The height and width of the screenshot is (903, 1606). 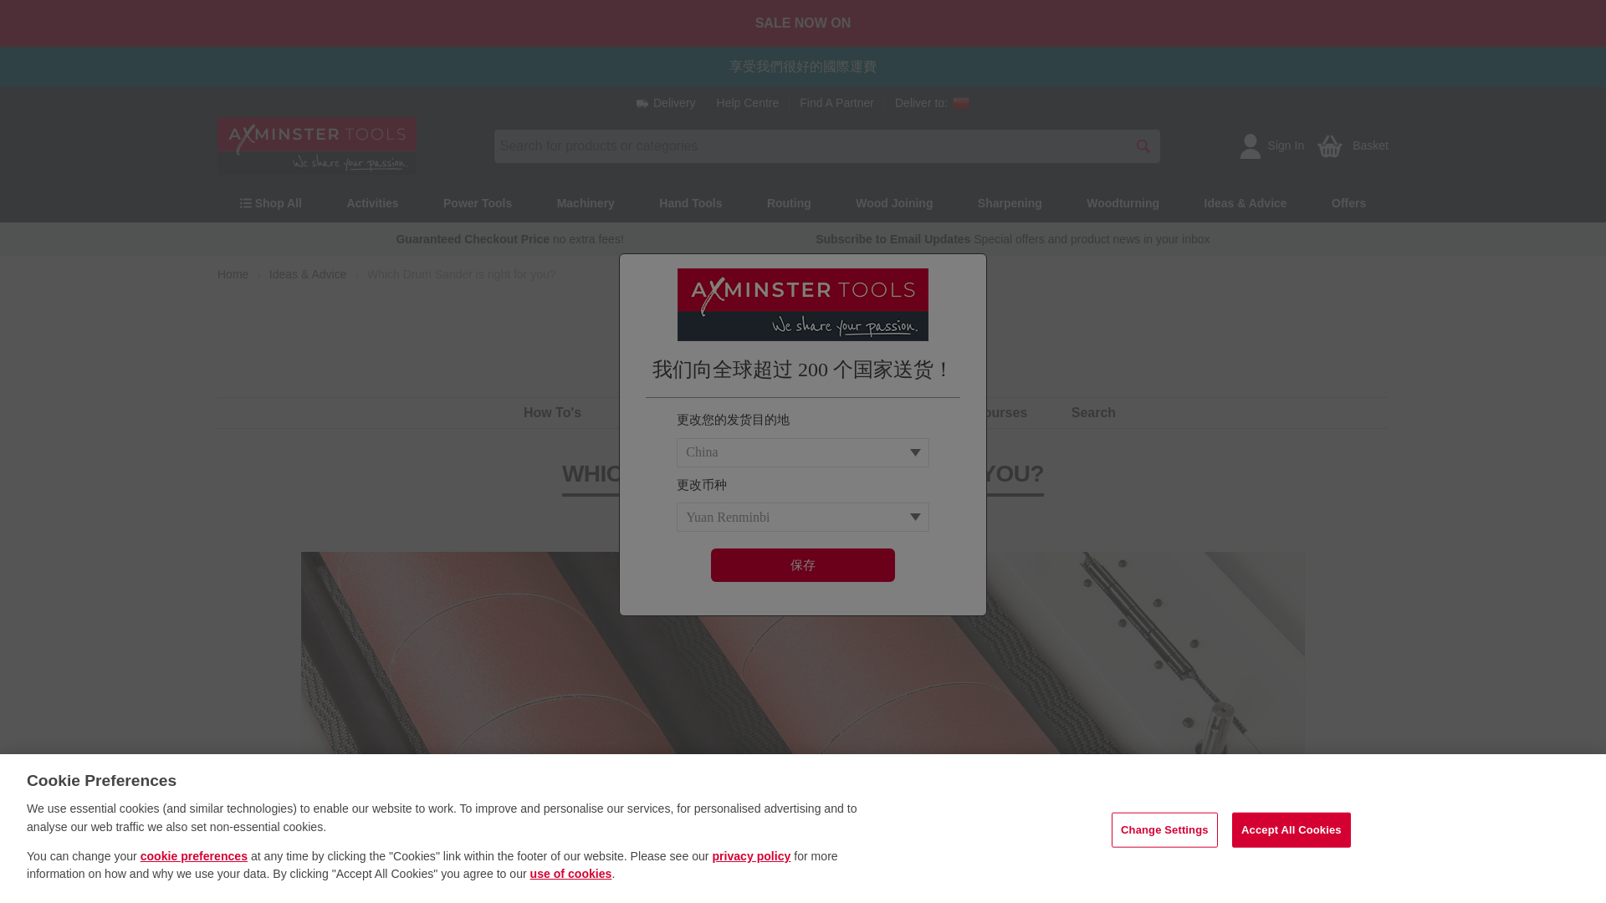 I want to click on Menu Icon, so click(x=246, y=202).